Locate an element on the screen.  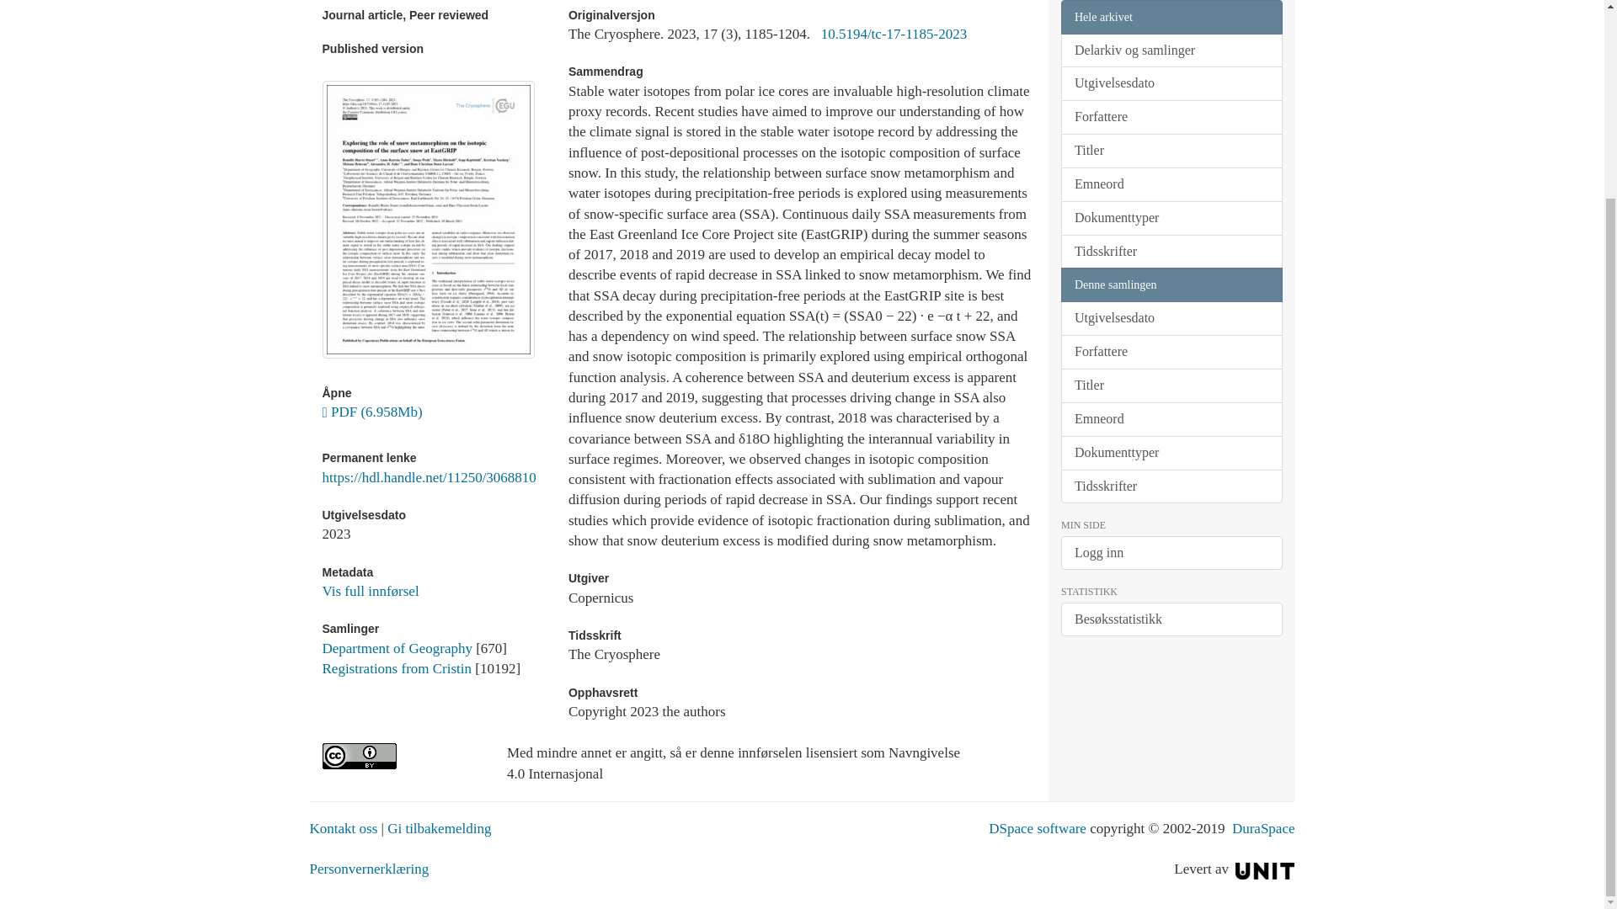
Navngivelse 4.0 Internasjonal is located at coordinates (401, 756).